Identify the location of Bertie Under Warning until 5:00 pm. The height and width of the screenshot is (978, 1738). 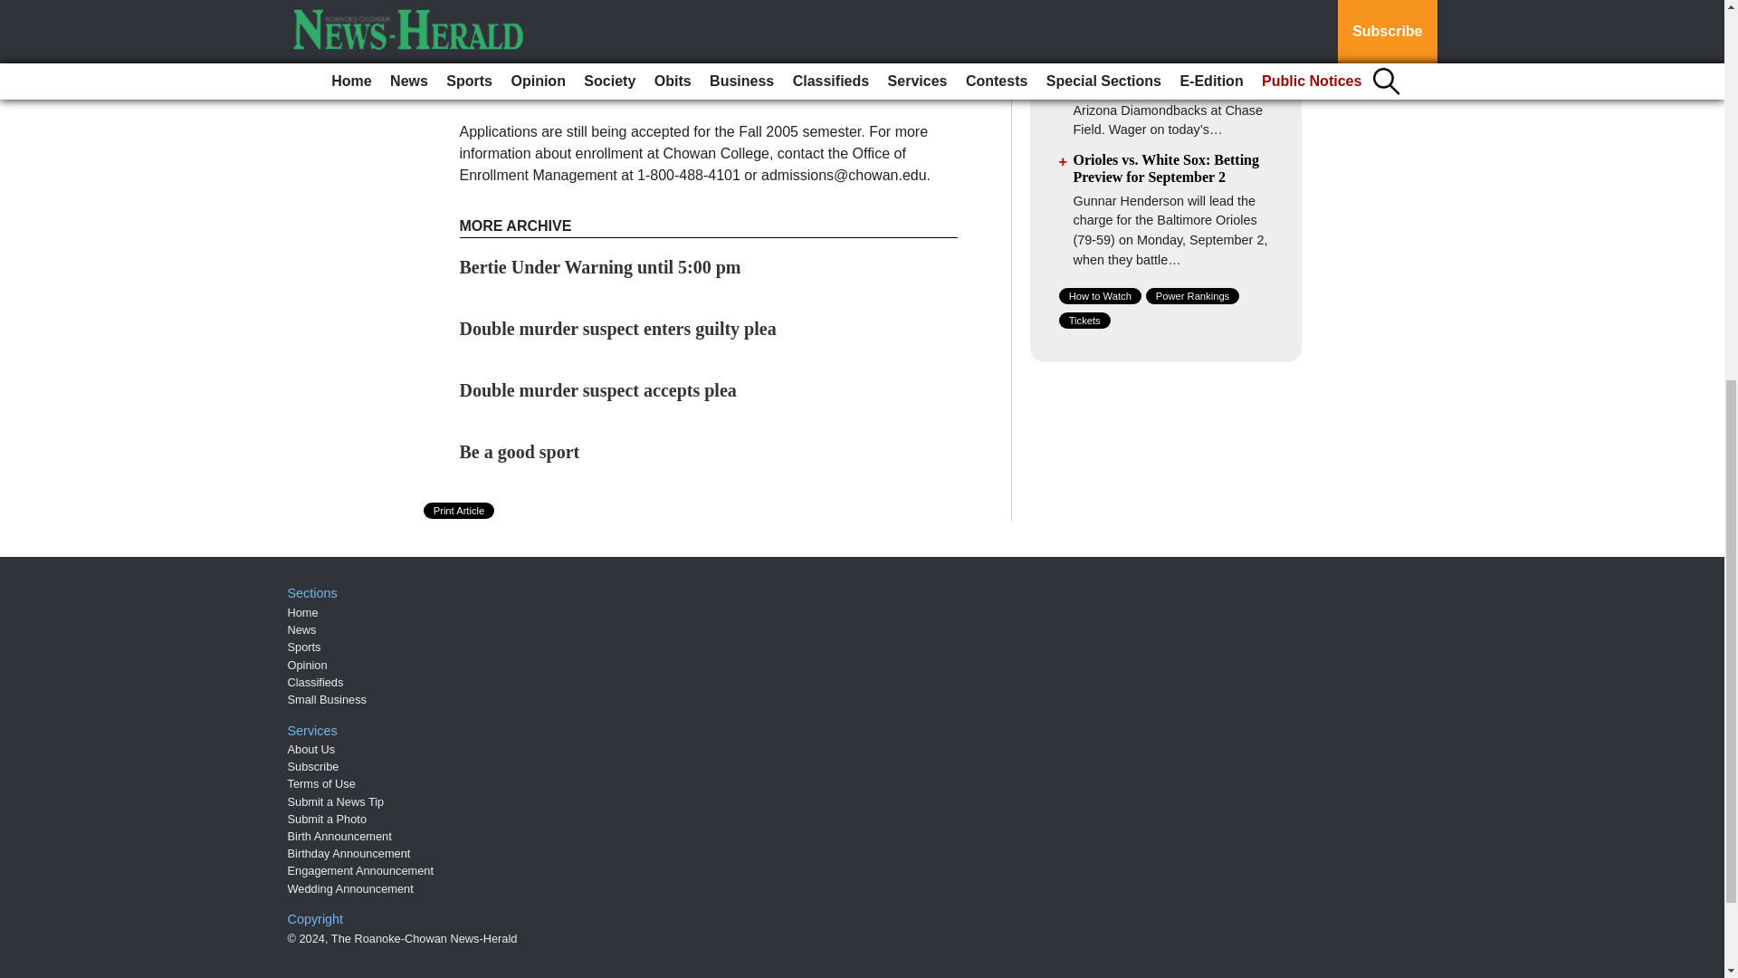
(601, 266).